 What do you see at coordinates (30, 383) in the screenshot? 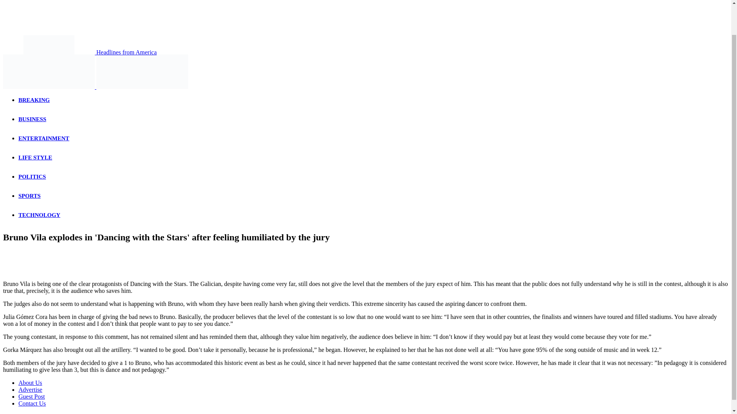
I see `About Us` at bounding box center [30, 383].